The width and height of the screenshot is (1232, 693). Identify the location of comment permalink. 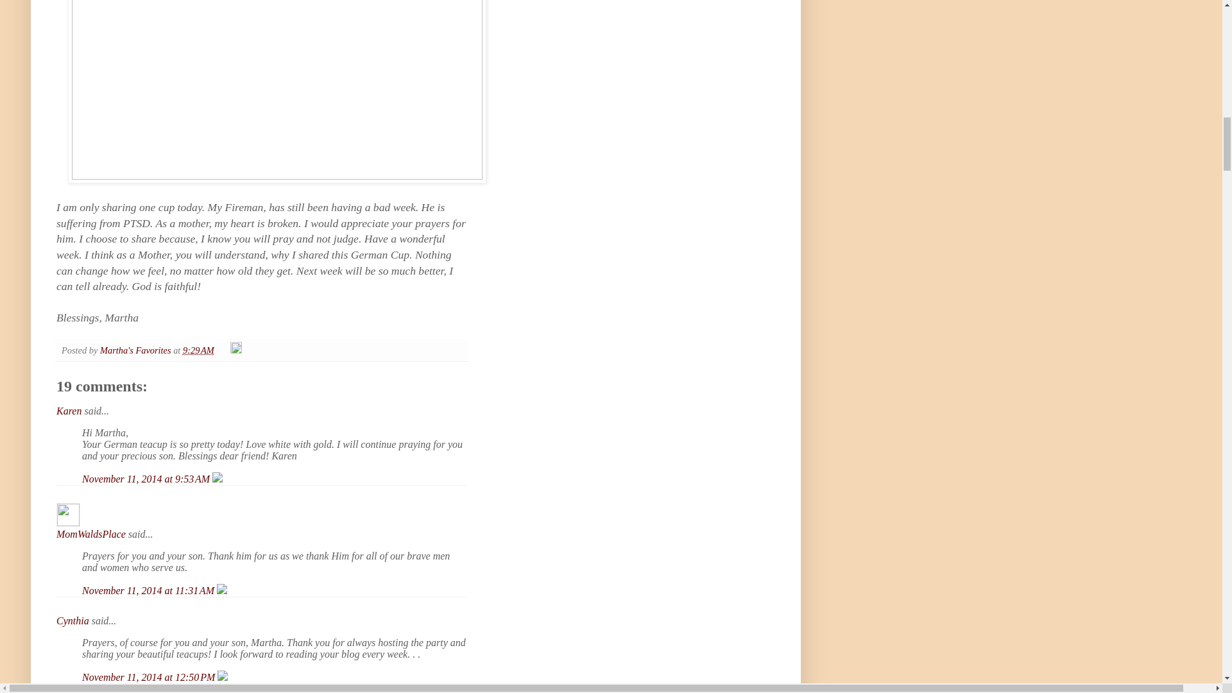
(147, 479).